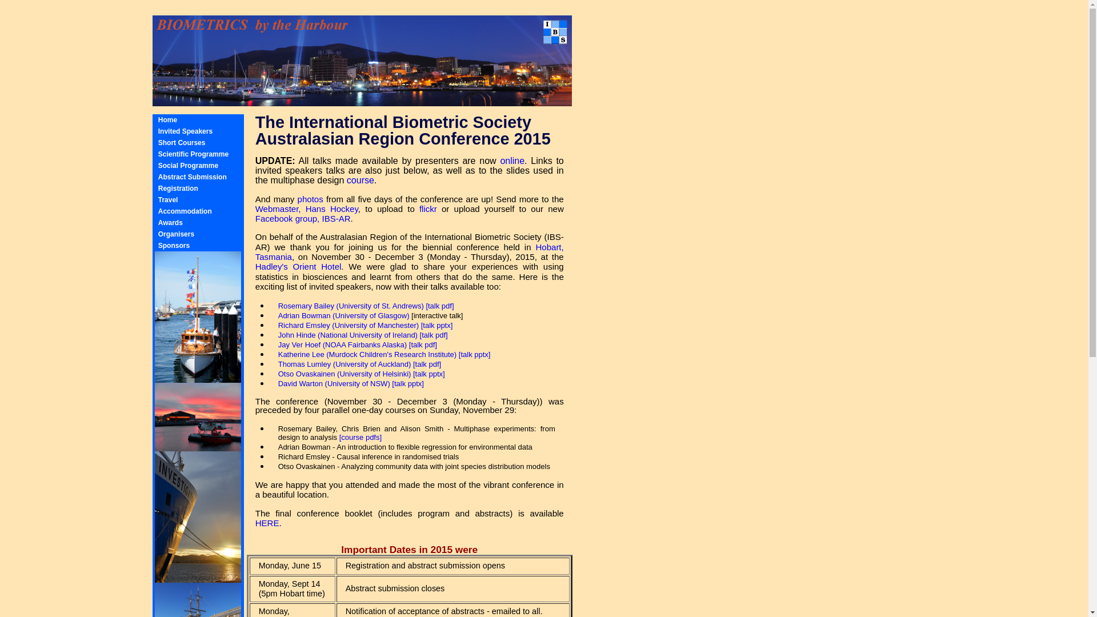 The height and width of the screenshot is (617, 1097). I want to click on online, so click(512, 161).